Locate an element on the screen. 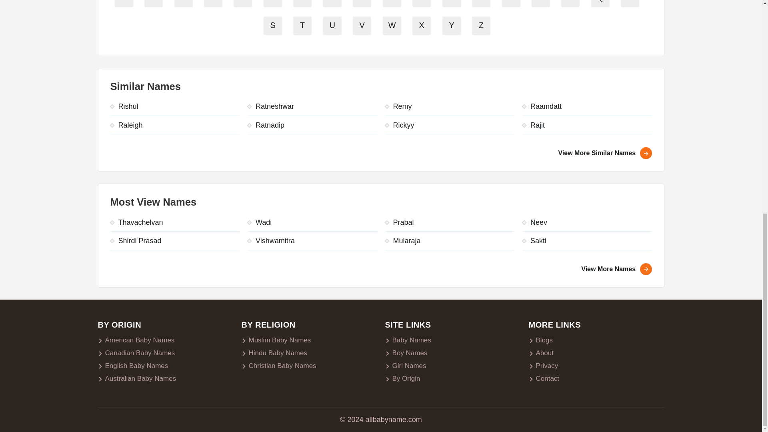 The height and width of the screenshot is (432, 768). B is located at coordinates (155, 4).